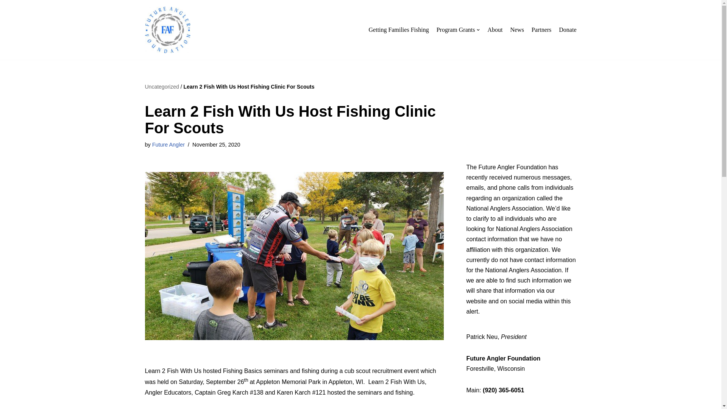  What do you see at coordinates (398, 30) in the screenshot?
I see `Getting Families Fishing` at bounding box center [398, 30].